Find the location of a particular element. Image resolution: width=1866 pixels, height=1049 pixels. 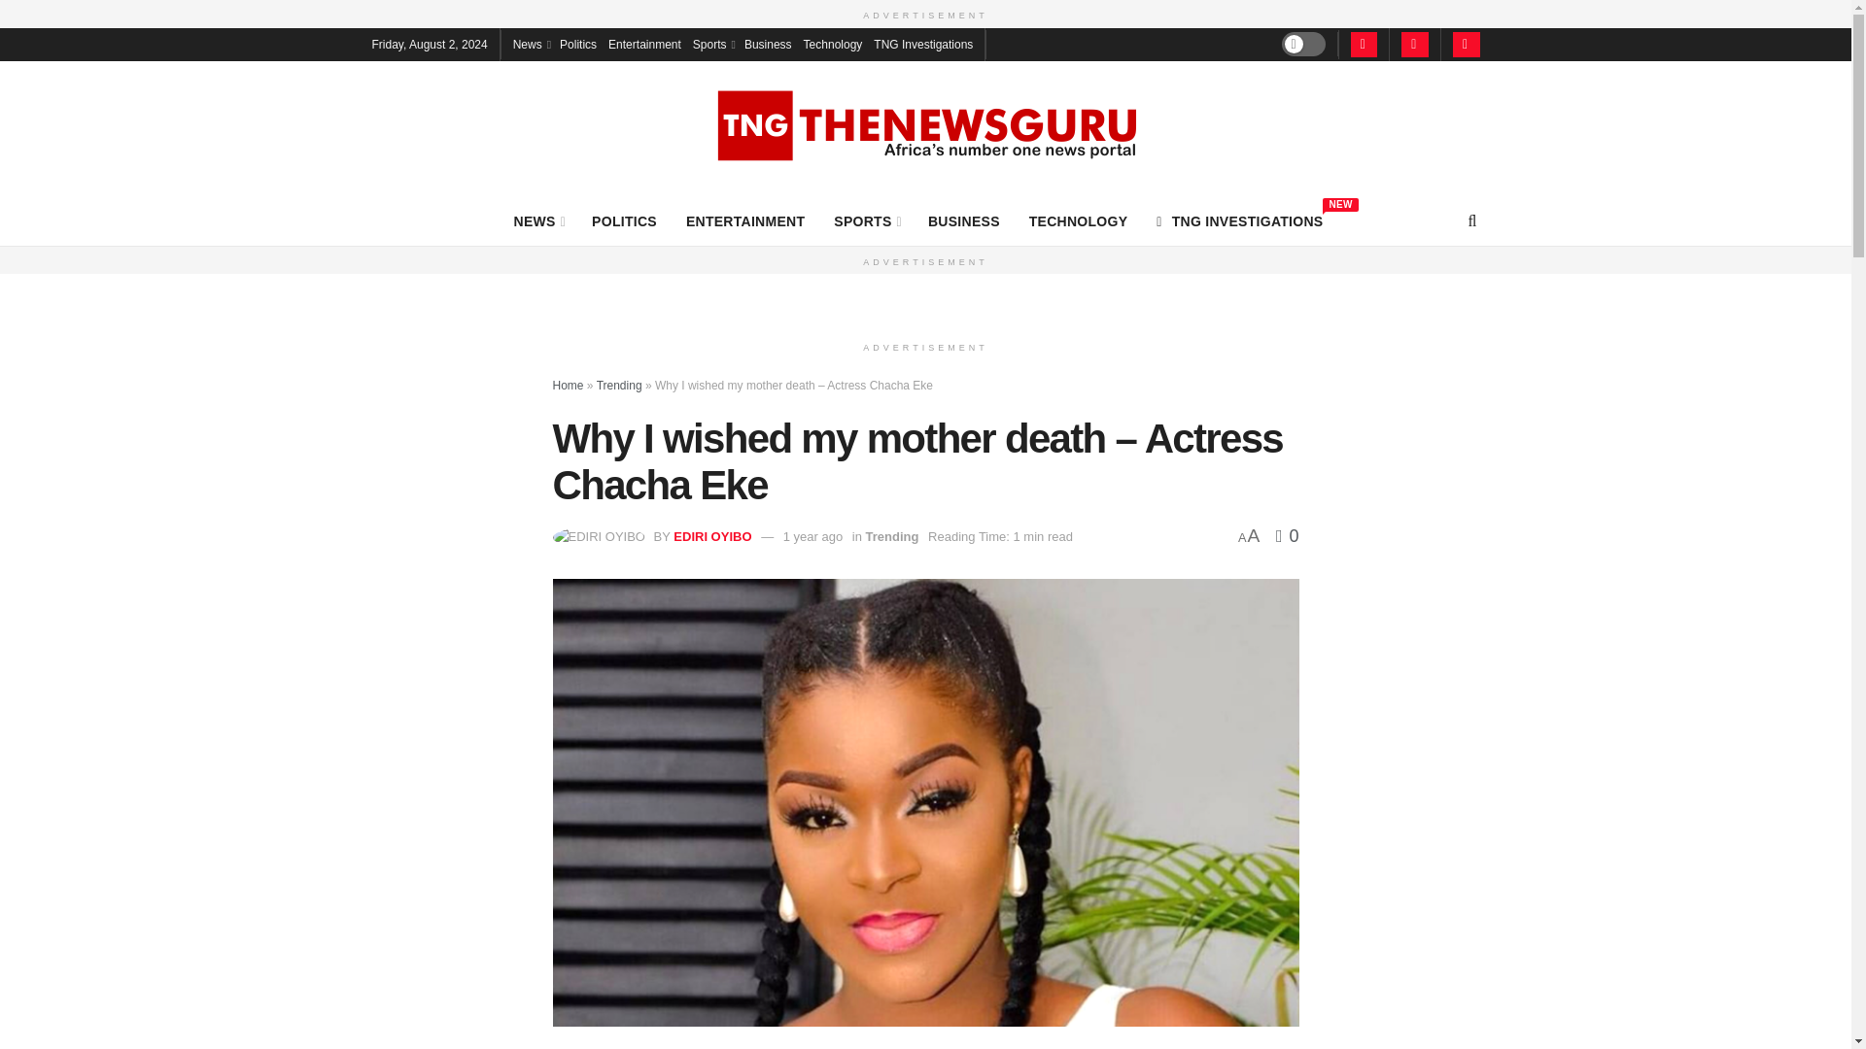

Technology is located at coordinates (833, 43).